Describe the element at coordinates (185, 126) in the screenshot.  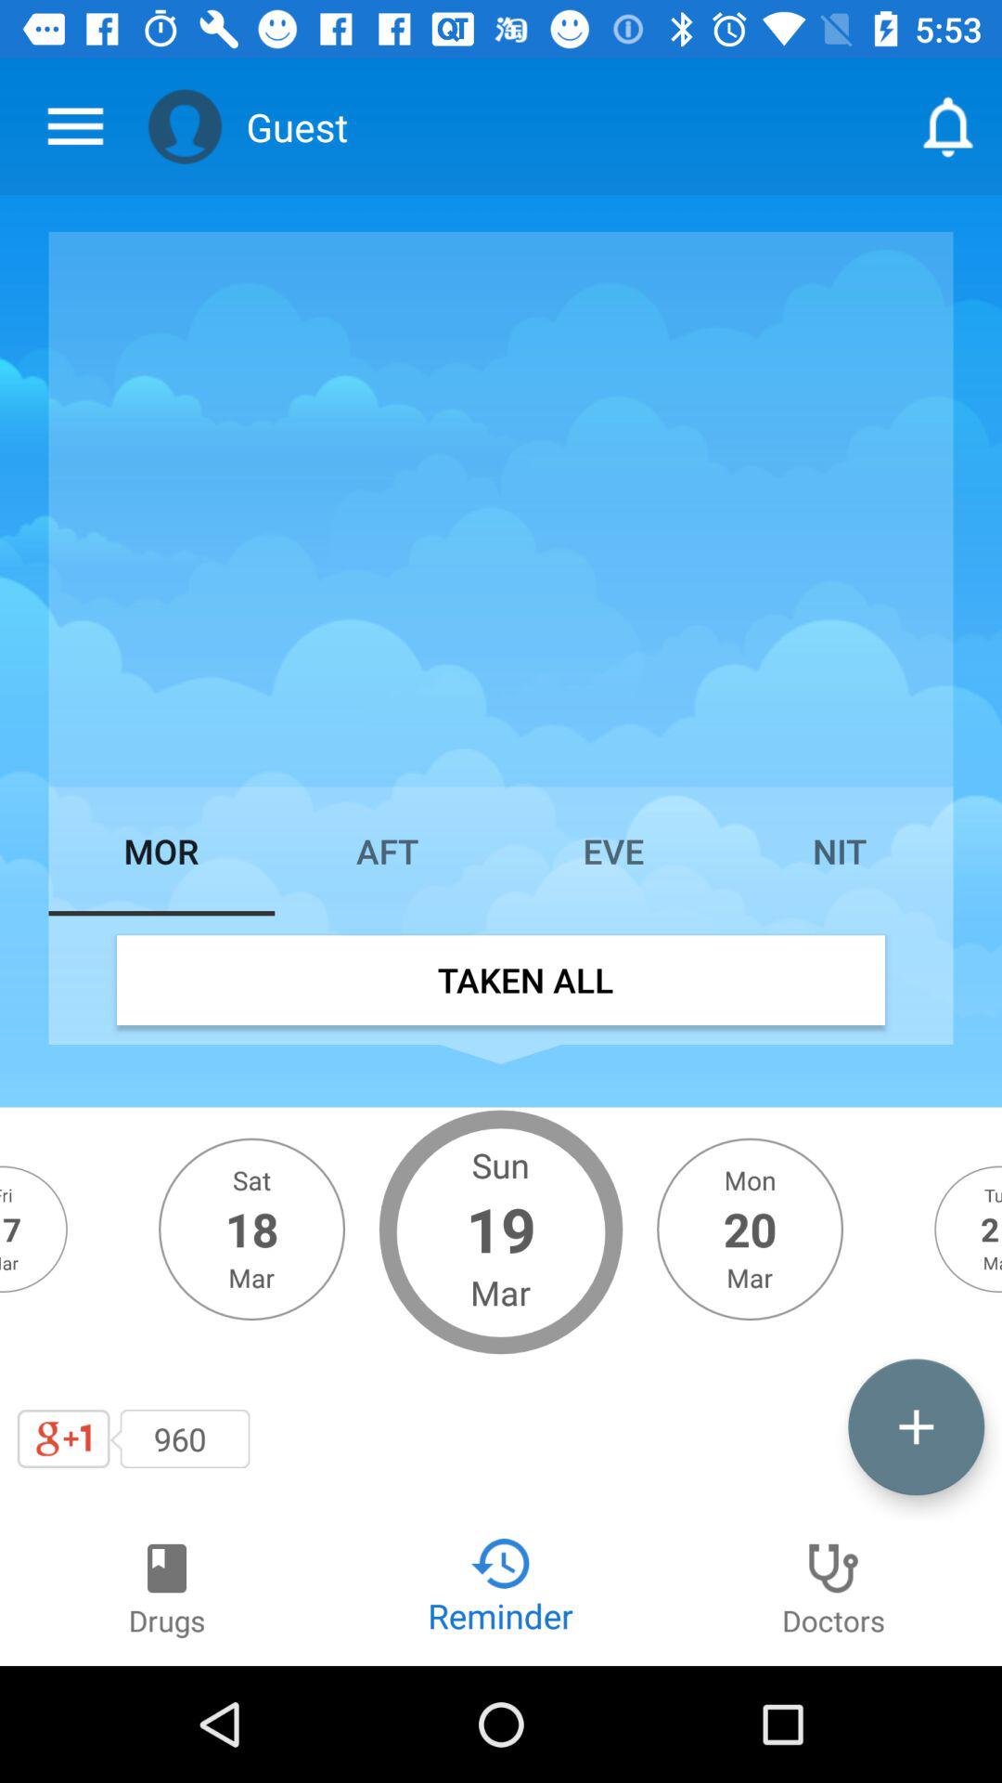
I see `open the item next to the guest` at that location.